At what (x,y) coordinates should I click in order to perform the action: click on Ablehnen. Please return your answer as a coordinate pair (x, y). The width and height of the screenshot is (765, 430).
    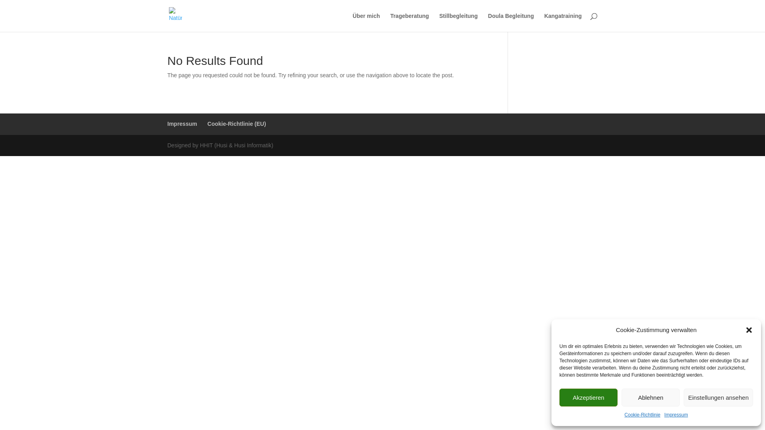
    Looking at the image, I should click on (651, 397).